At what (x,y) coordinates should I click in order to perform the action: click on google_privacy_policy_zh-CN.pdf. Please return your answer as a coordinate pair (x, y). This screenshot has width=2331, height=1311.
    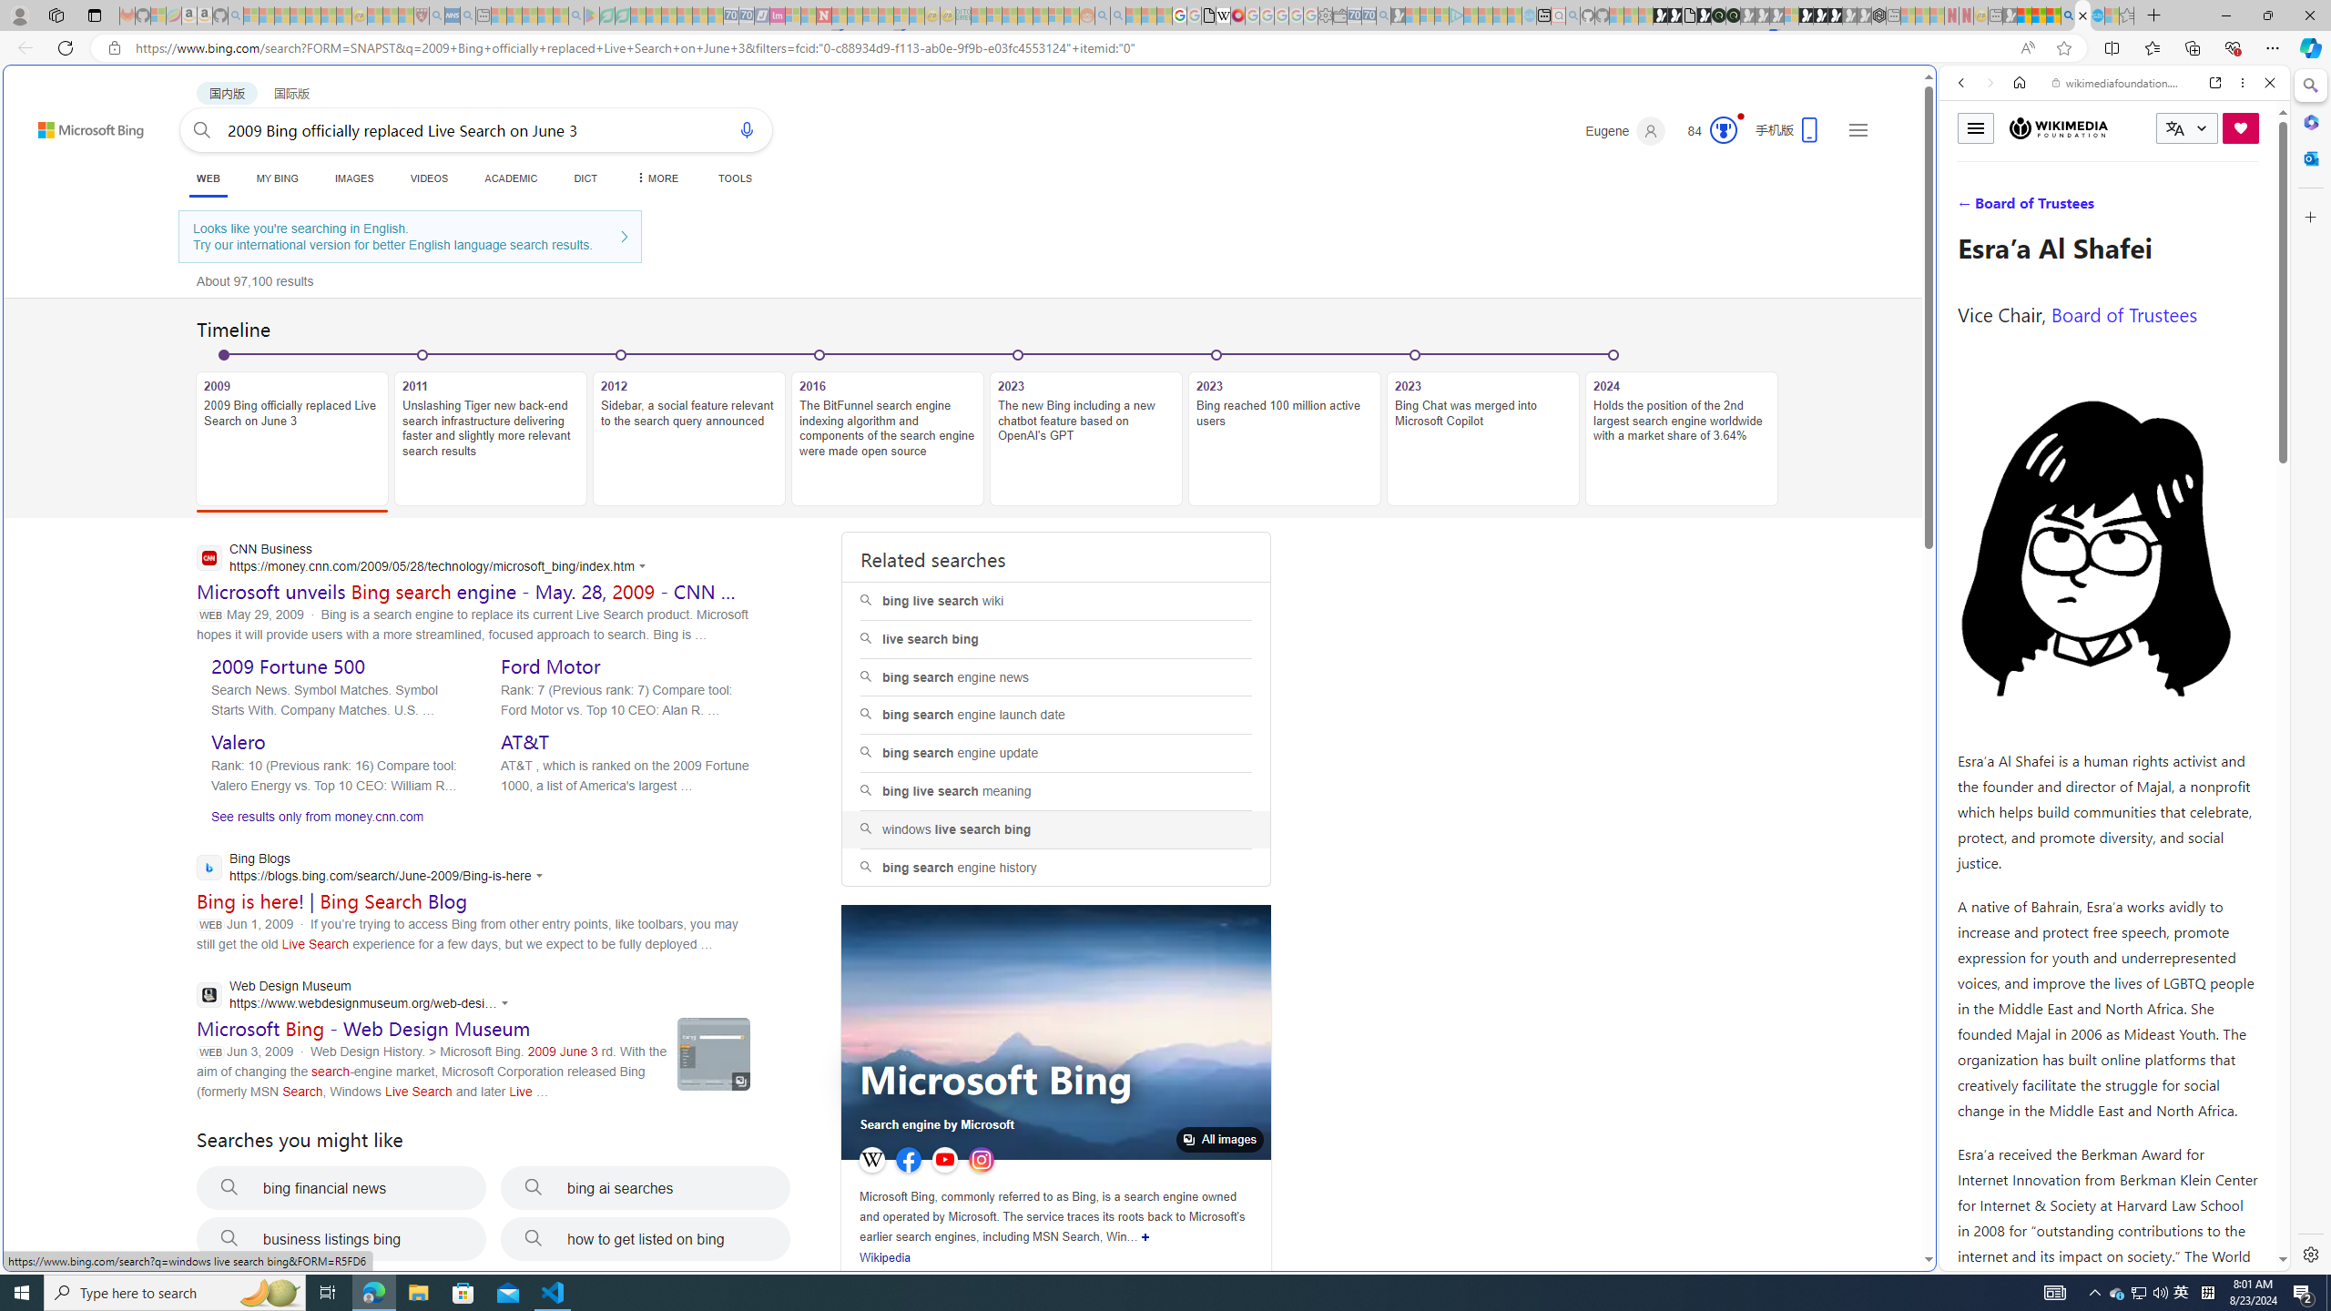
    Looking at the image, I should click on (1790, 1094).